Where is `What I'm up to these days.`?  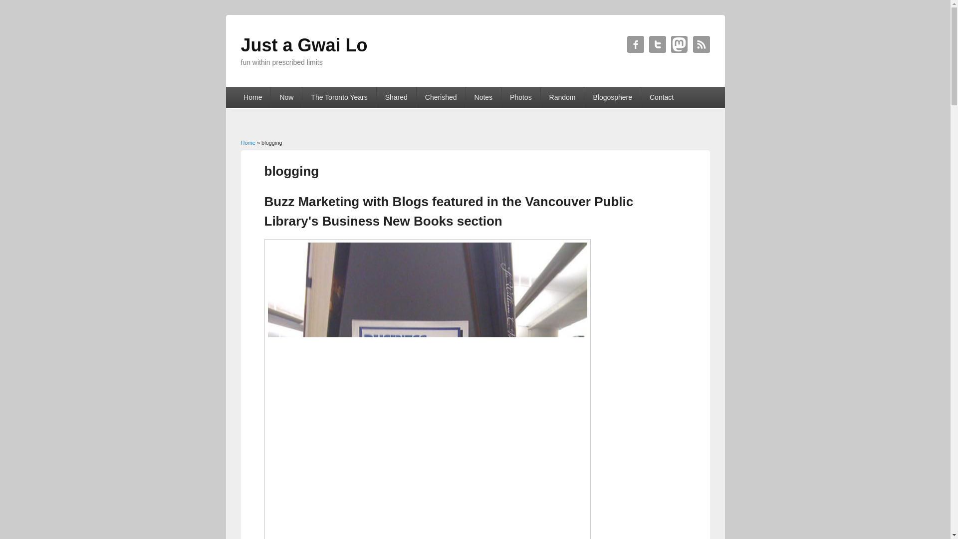 What I'm up to these days. is located at coordinates (286, 97).